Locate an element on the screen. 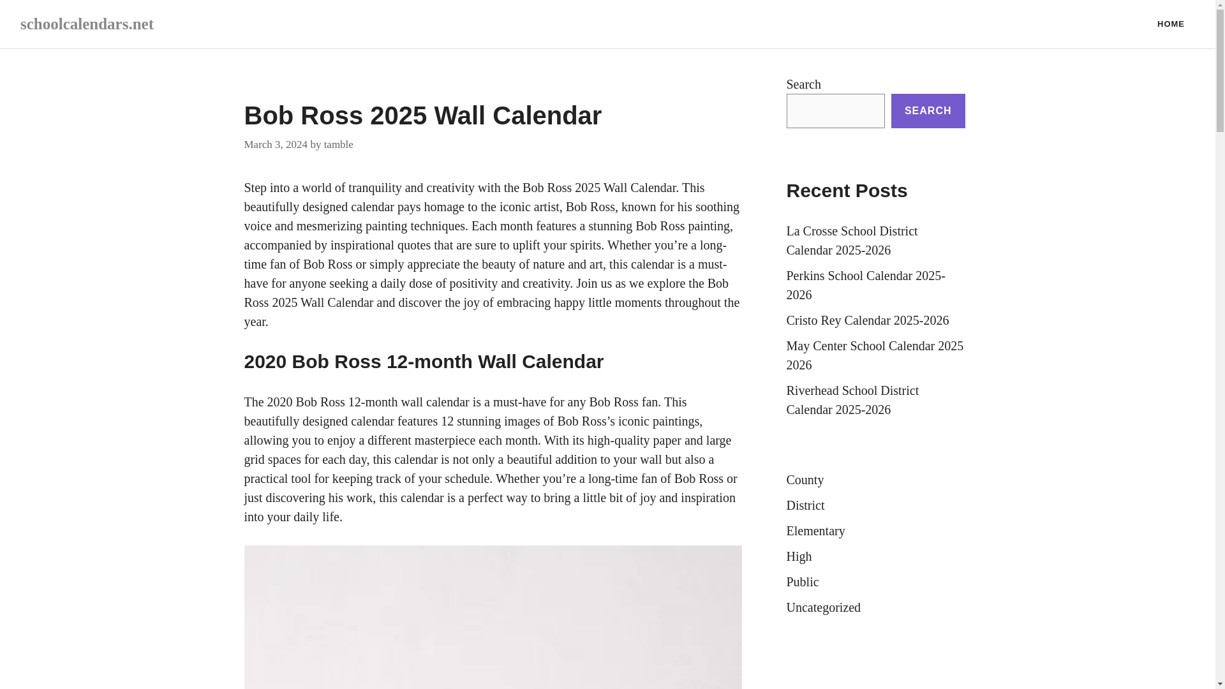  tamble is located at coordinates (339, 144).